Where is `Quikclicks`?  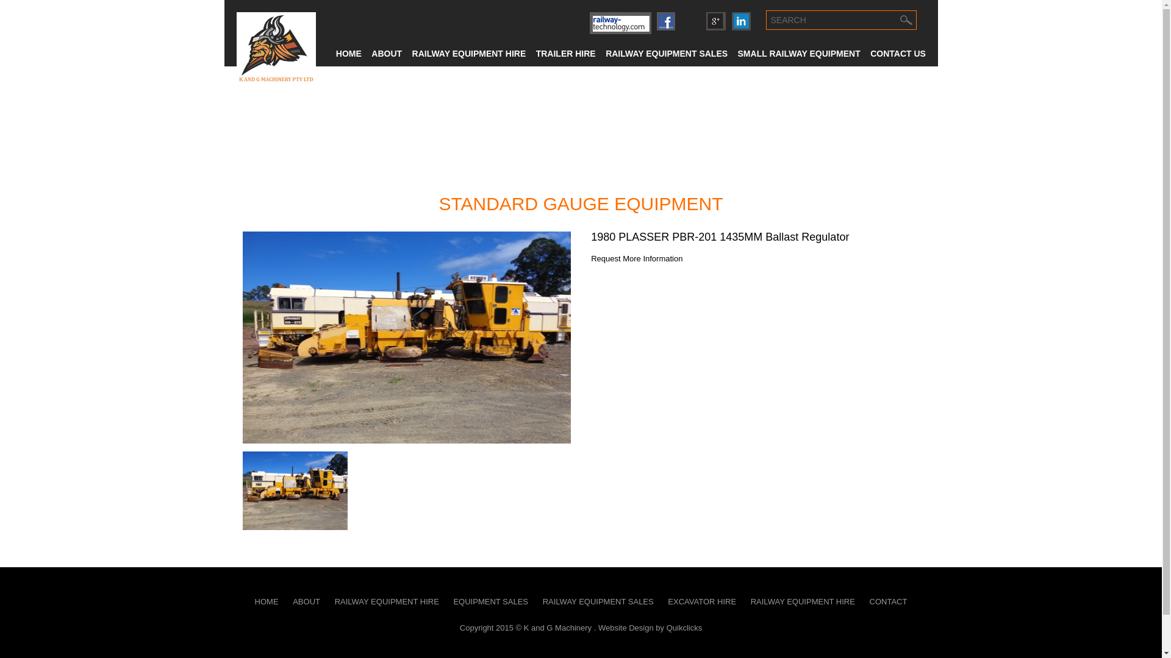 Quikclicks is located at coordinates (684, 628).